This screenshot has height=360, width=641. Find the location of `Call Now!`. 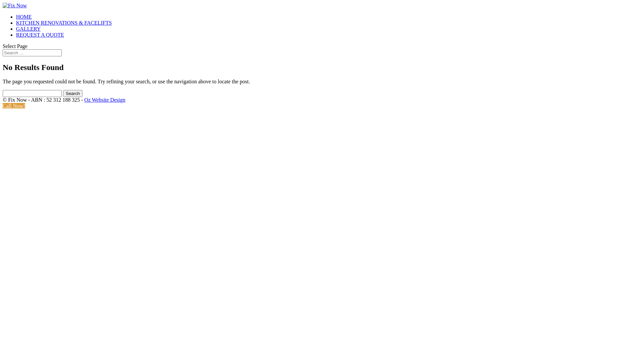

Call Now! is located at coordinates (14, 106).